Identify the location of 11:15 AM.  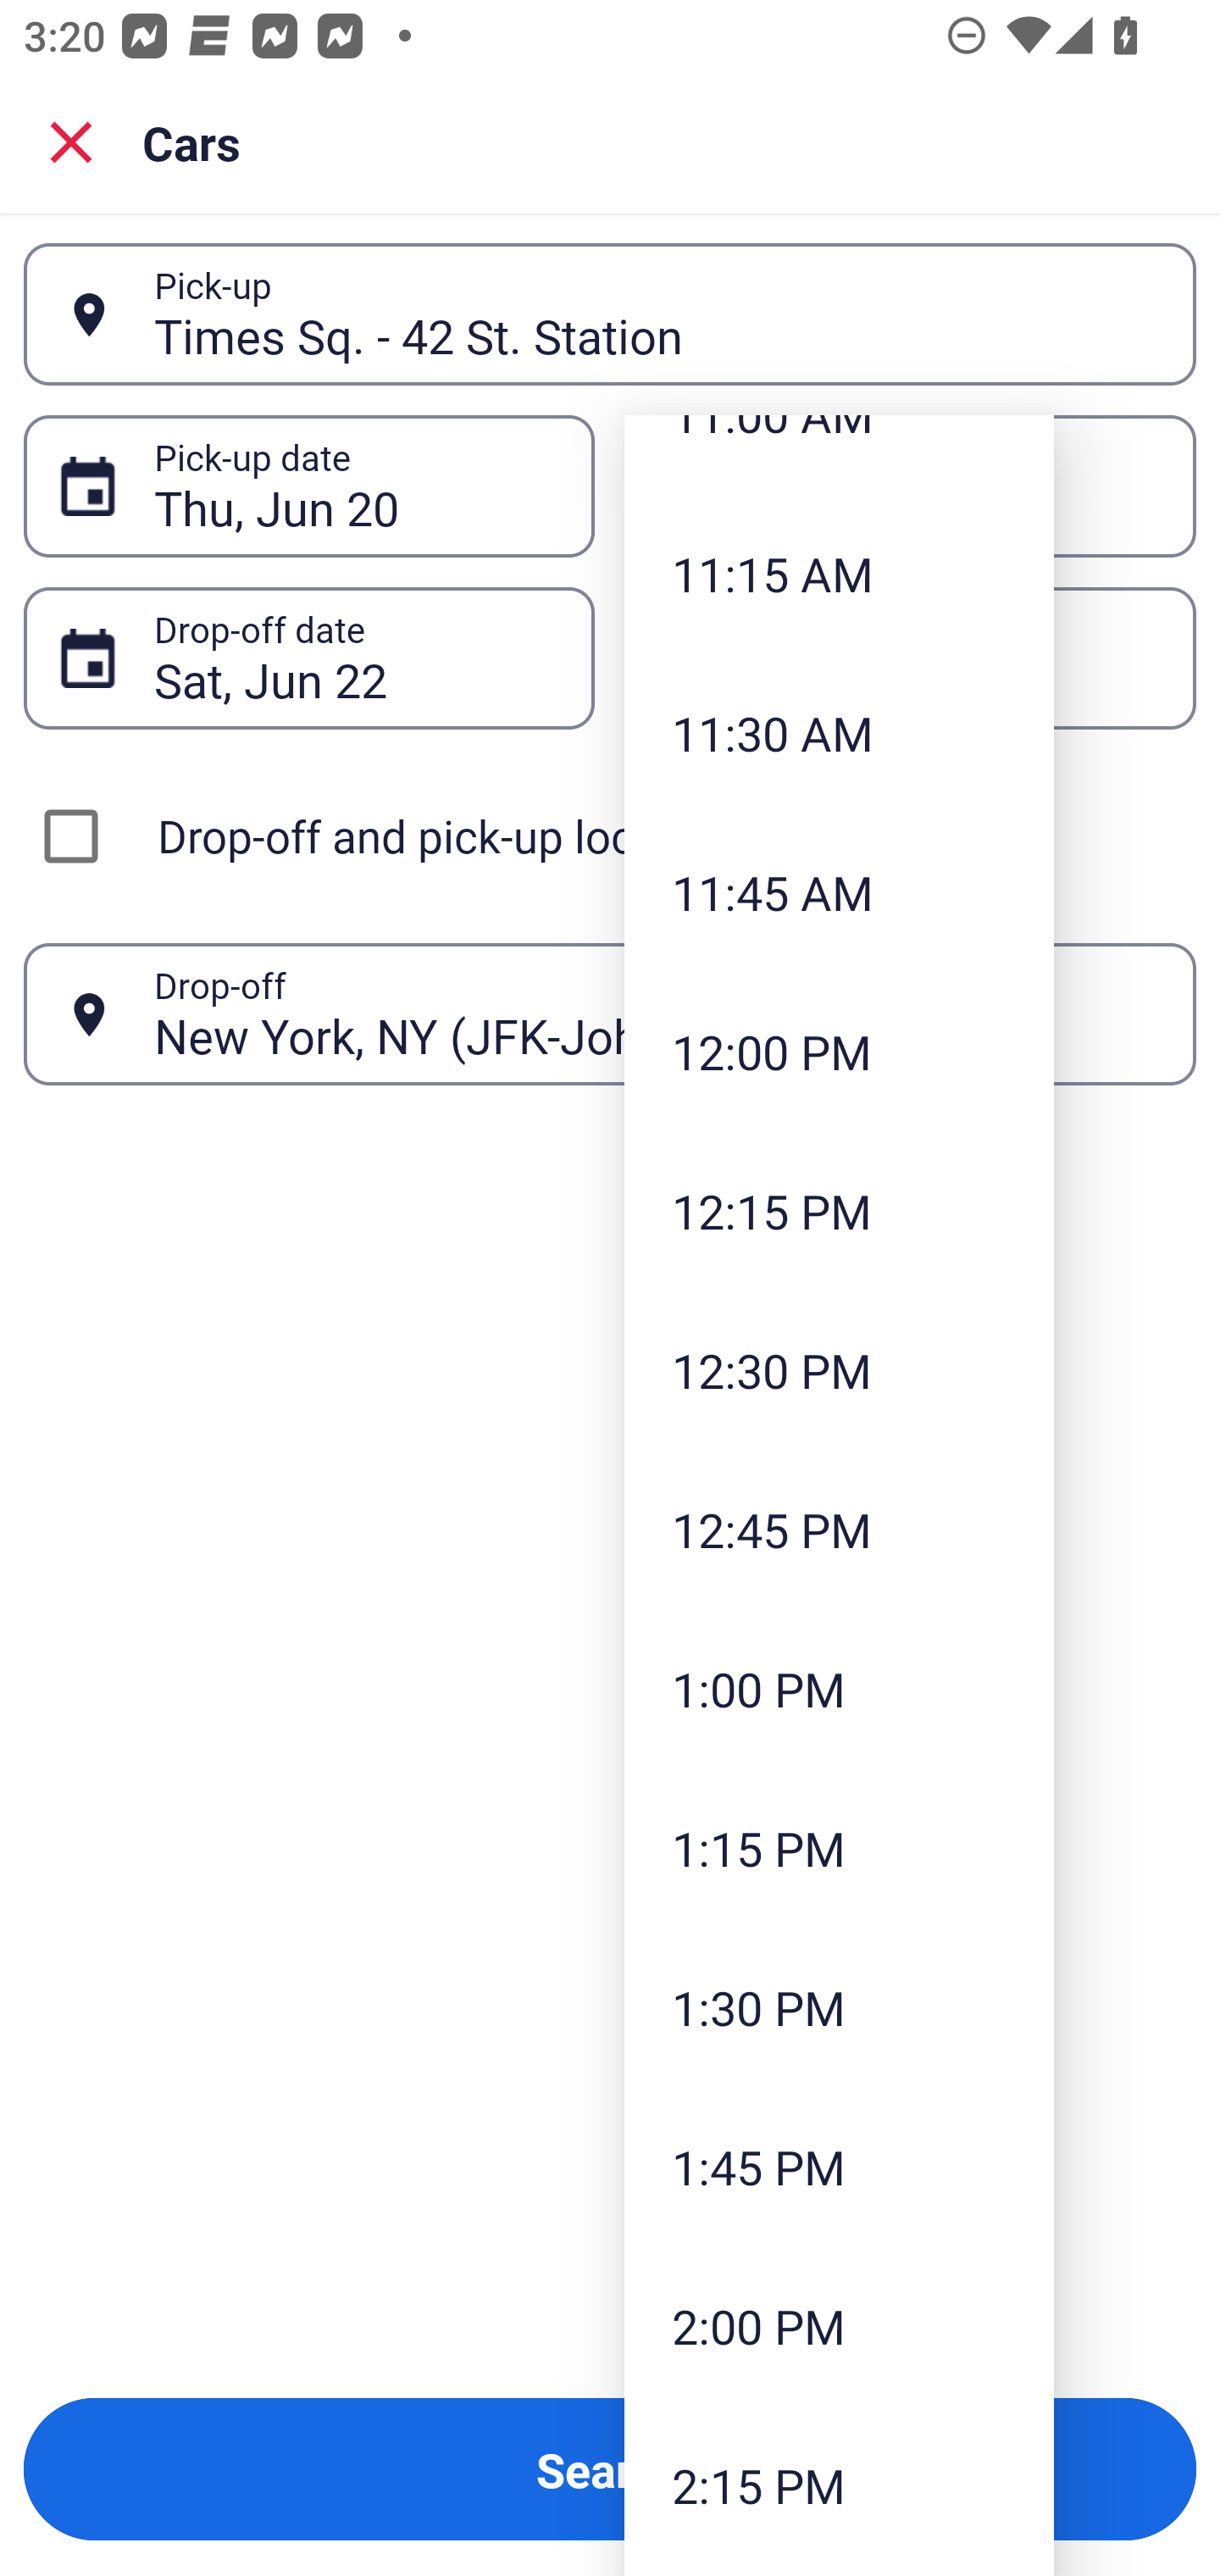
(839, 575).